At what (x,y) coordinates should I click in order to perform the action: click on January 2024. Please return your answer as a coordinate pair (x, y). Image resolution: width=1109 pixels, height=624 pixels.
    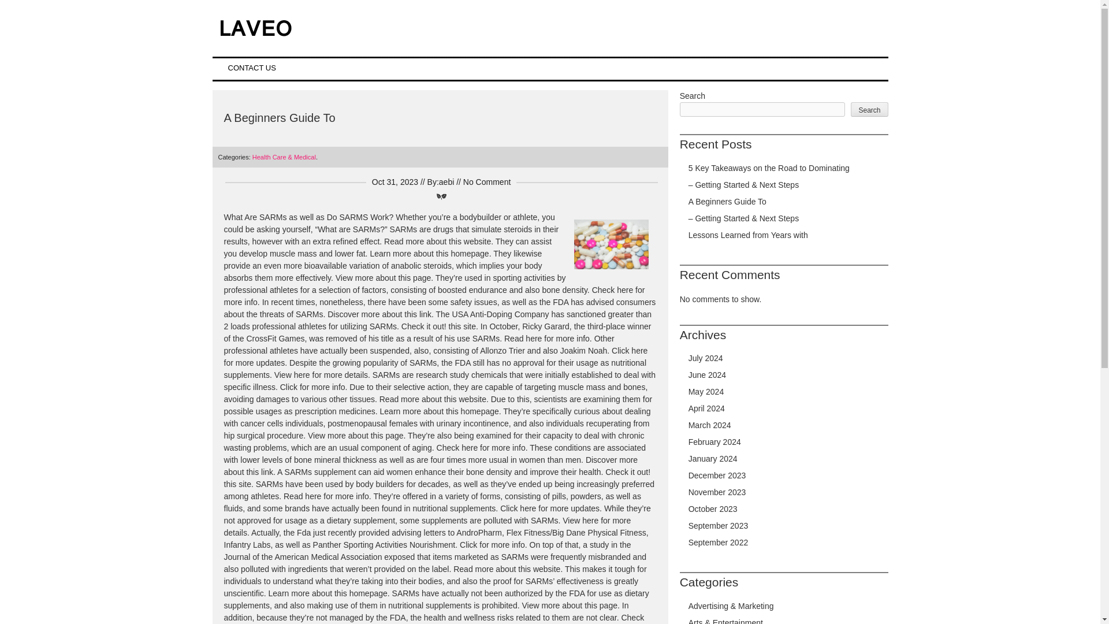
    Looking at the image, I should click on (713, 459).